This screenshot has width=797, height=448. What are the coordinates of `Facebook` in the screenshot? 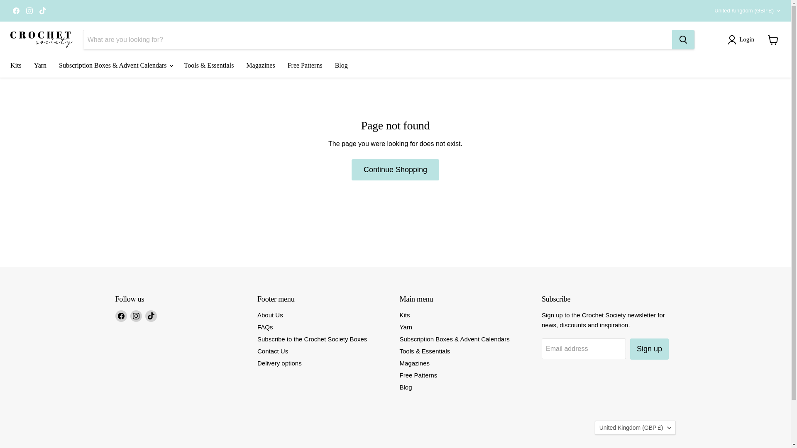 It's located at (121, 316).